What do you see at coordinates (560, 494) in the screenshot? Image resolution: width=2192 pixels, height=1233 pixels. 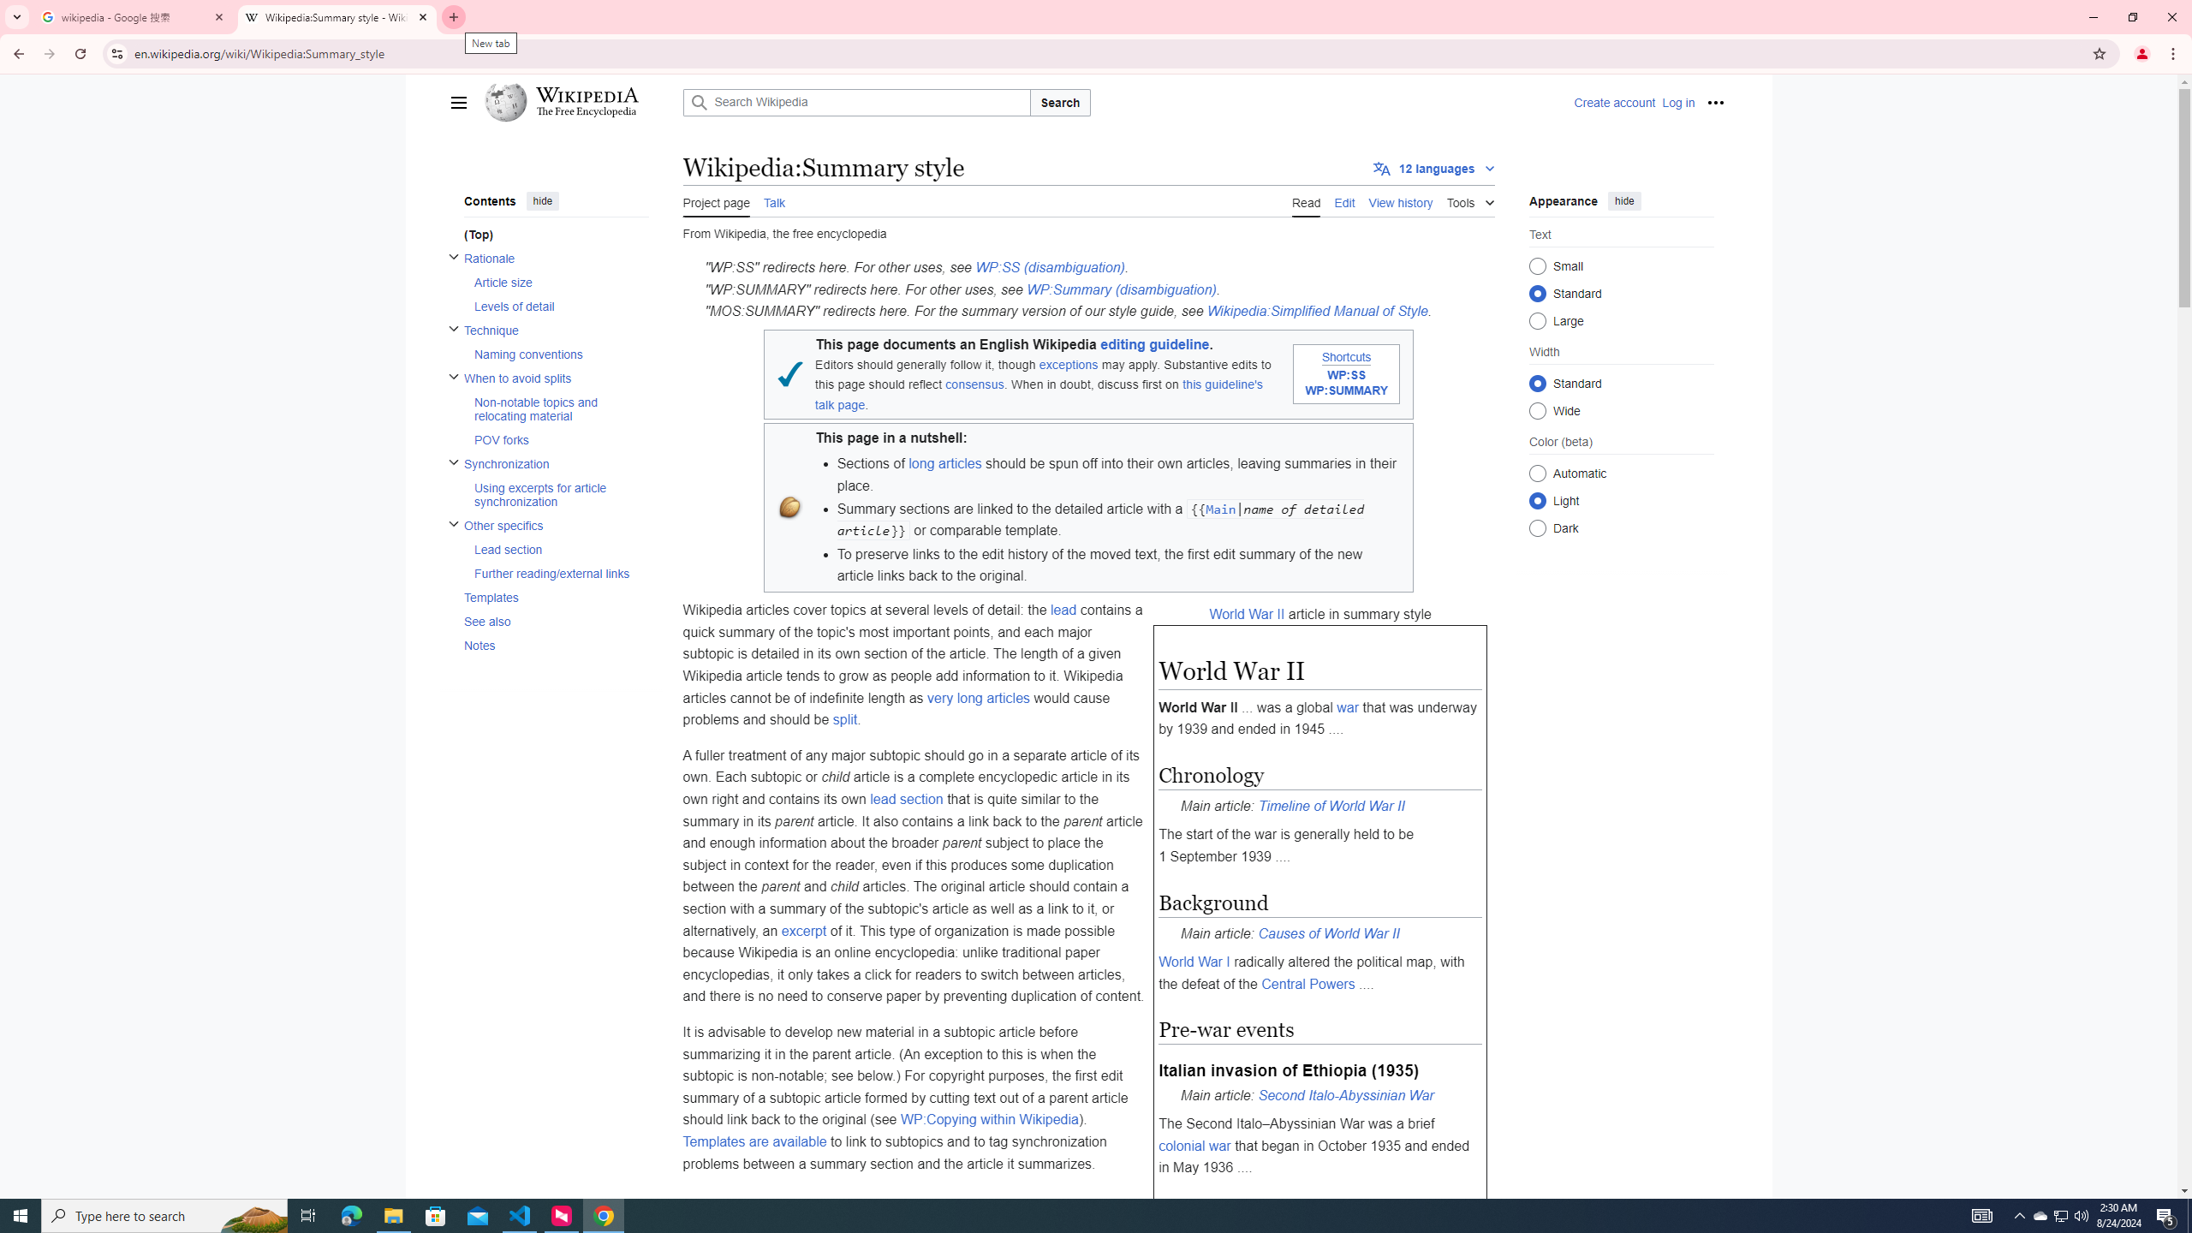 I see `Using excerpts for article synchronization` at bounding box center [560, 494].